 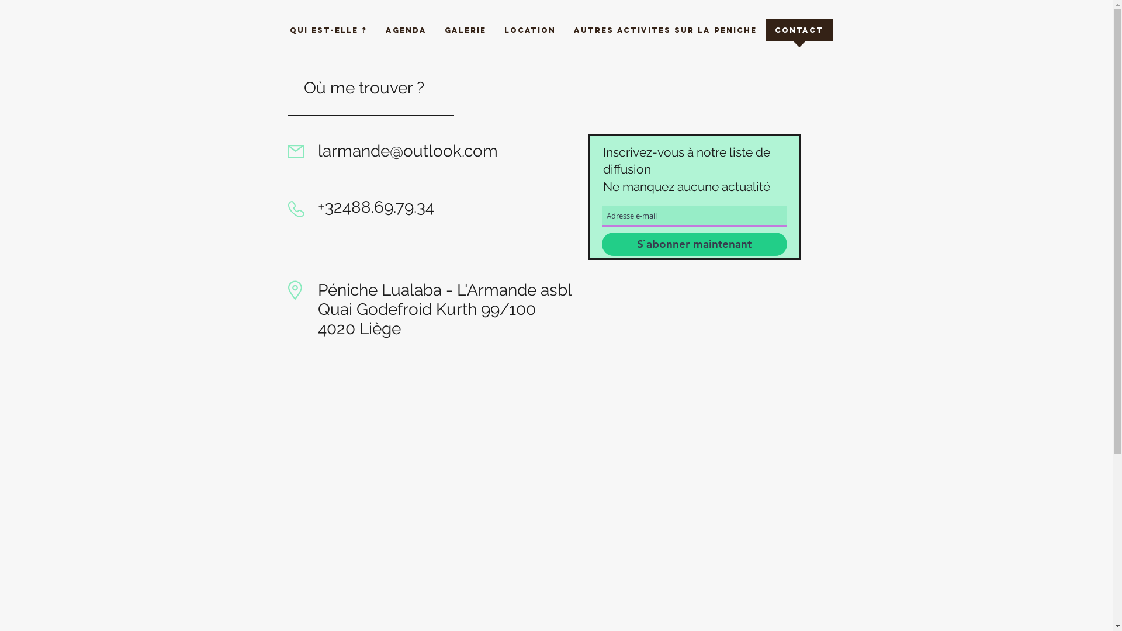 I want to click on Google Maps, so click(x=557, y=480).